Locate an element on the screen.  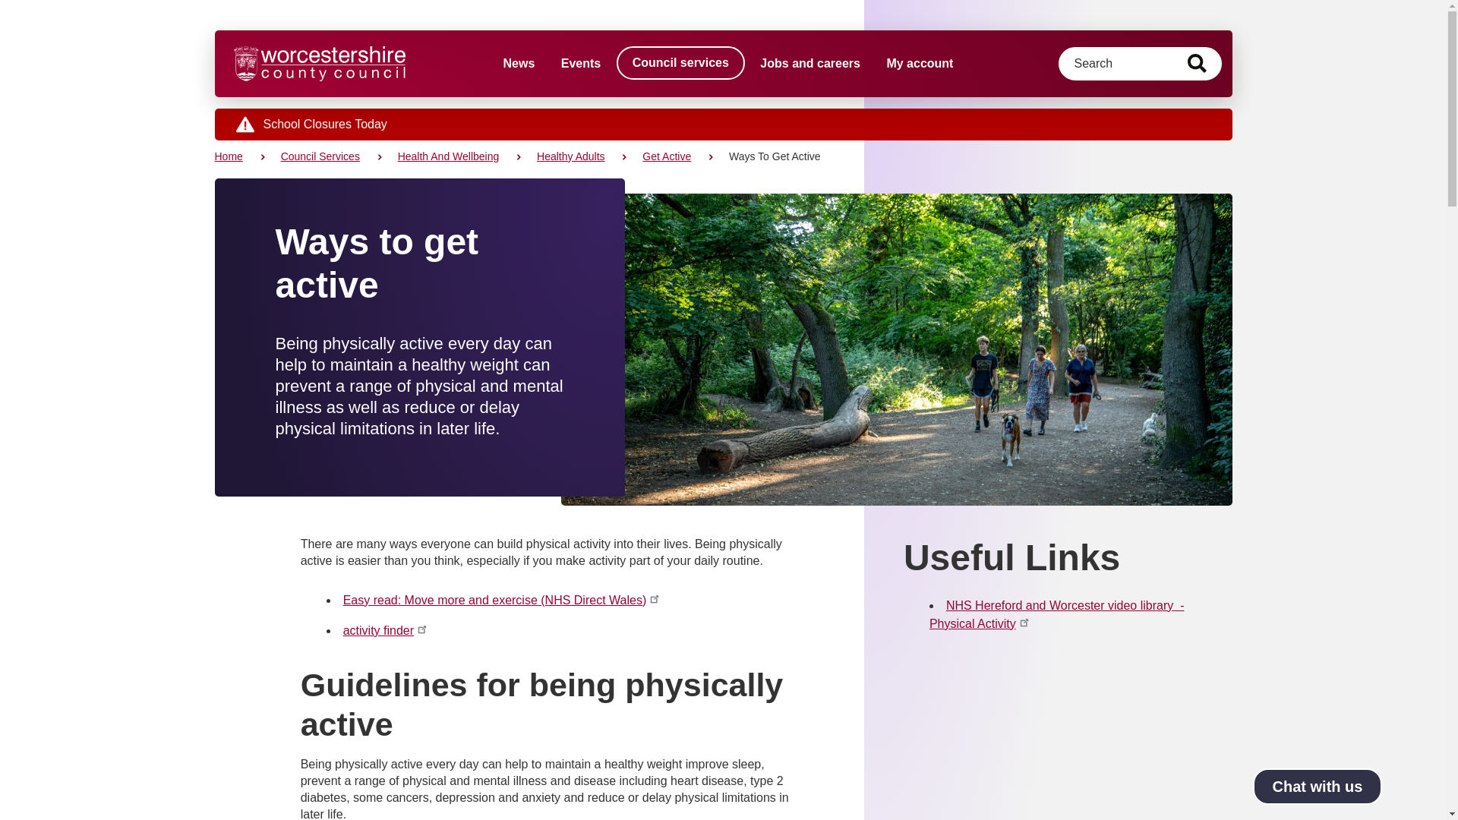
Jobs and careers is located at coordinates (809, 63).